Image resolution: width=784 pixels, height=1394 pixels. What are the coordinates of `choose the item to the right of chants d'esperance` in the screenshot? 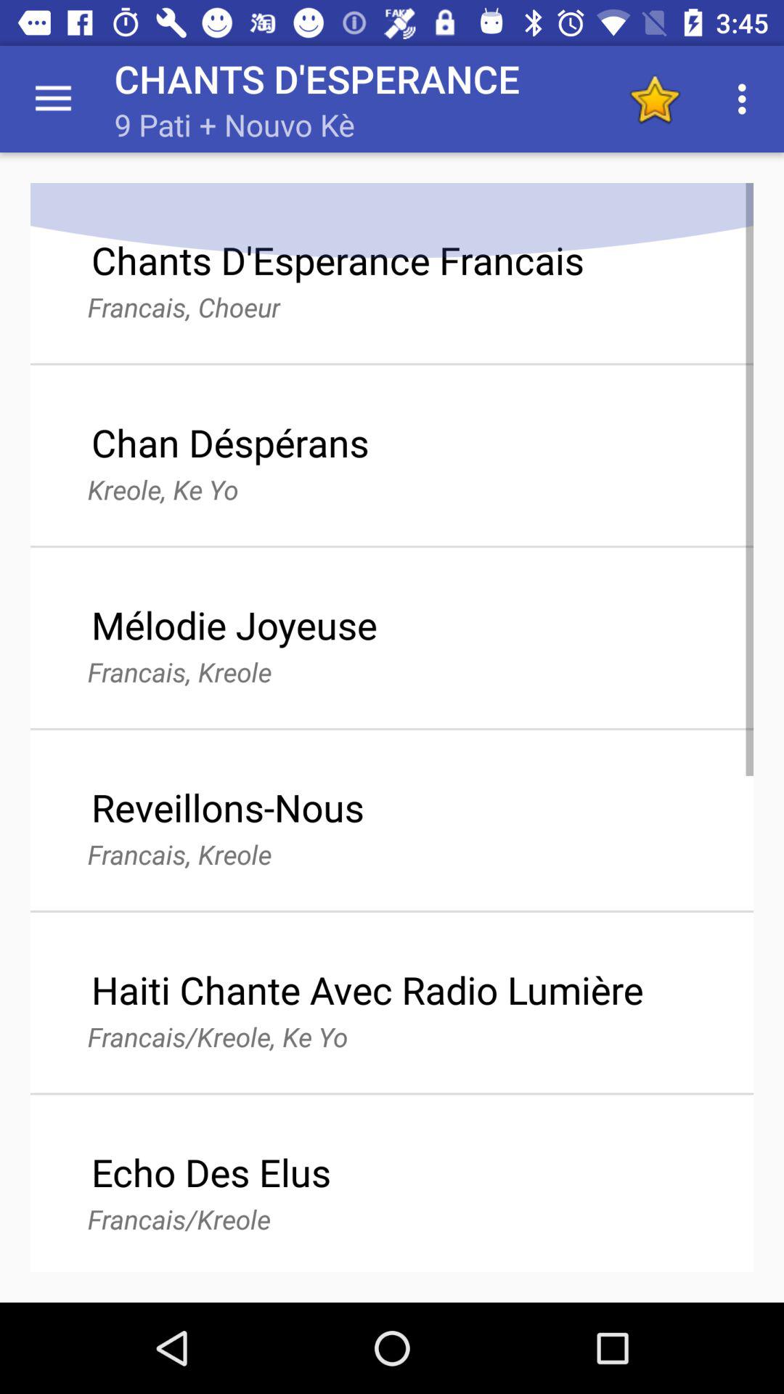 It's located at (654, 99).